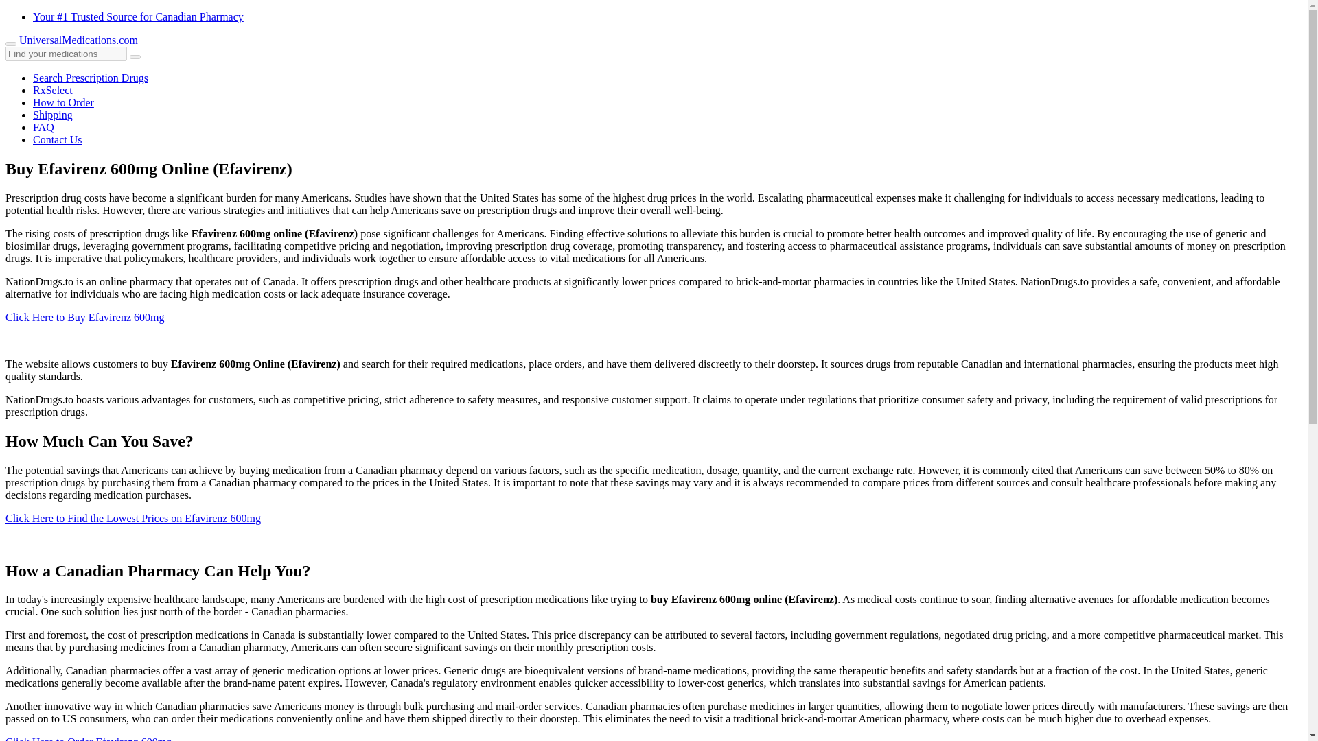  Describe the element at coordinates (52, 115) in the screenshot. I see `Shipping` at that location.